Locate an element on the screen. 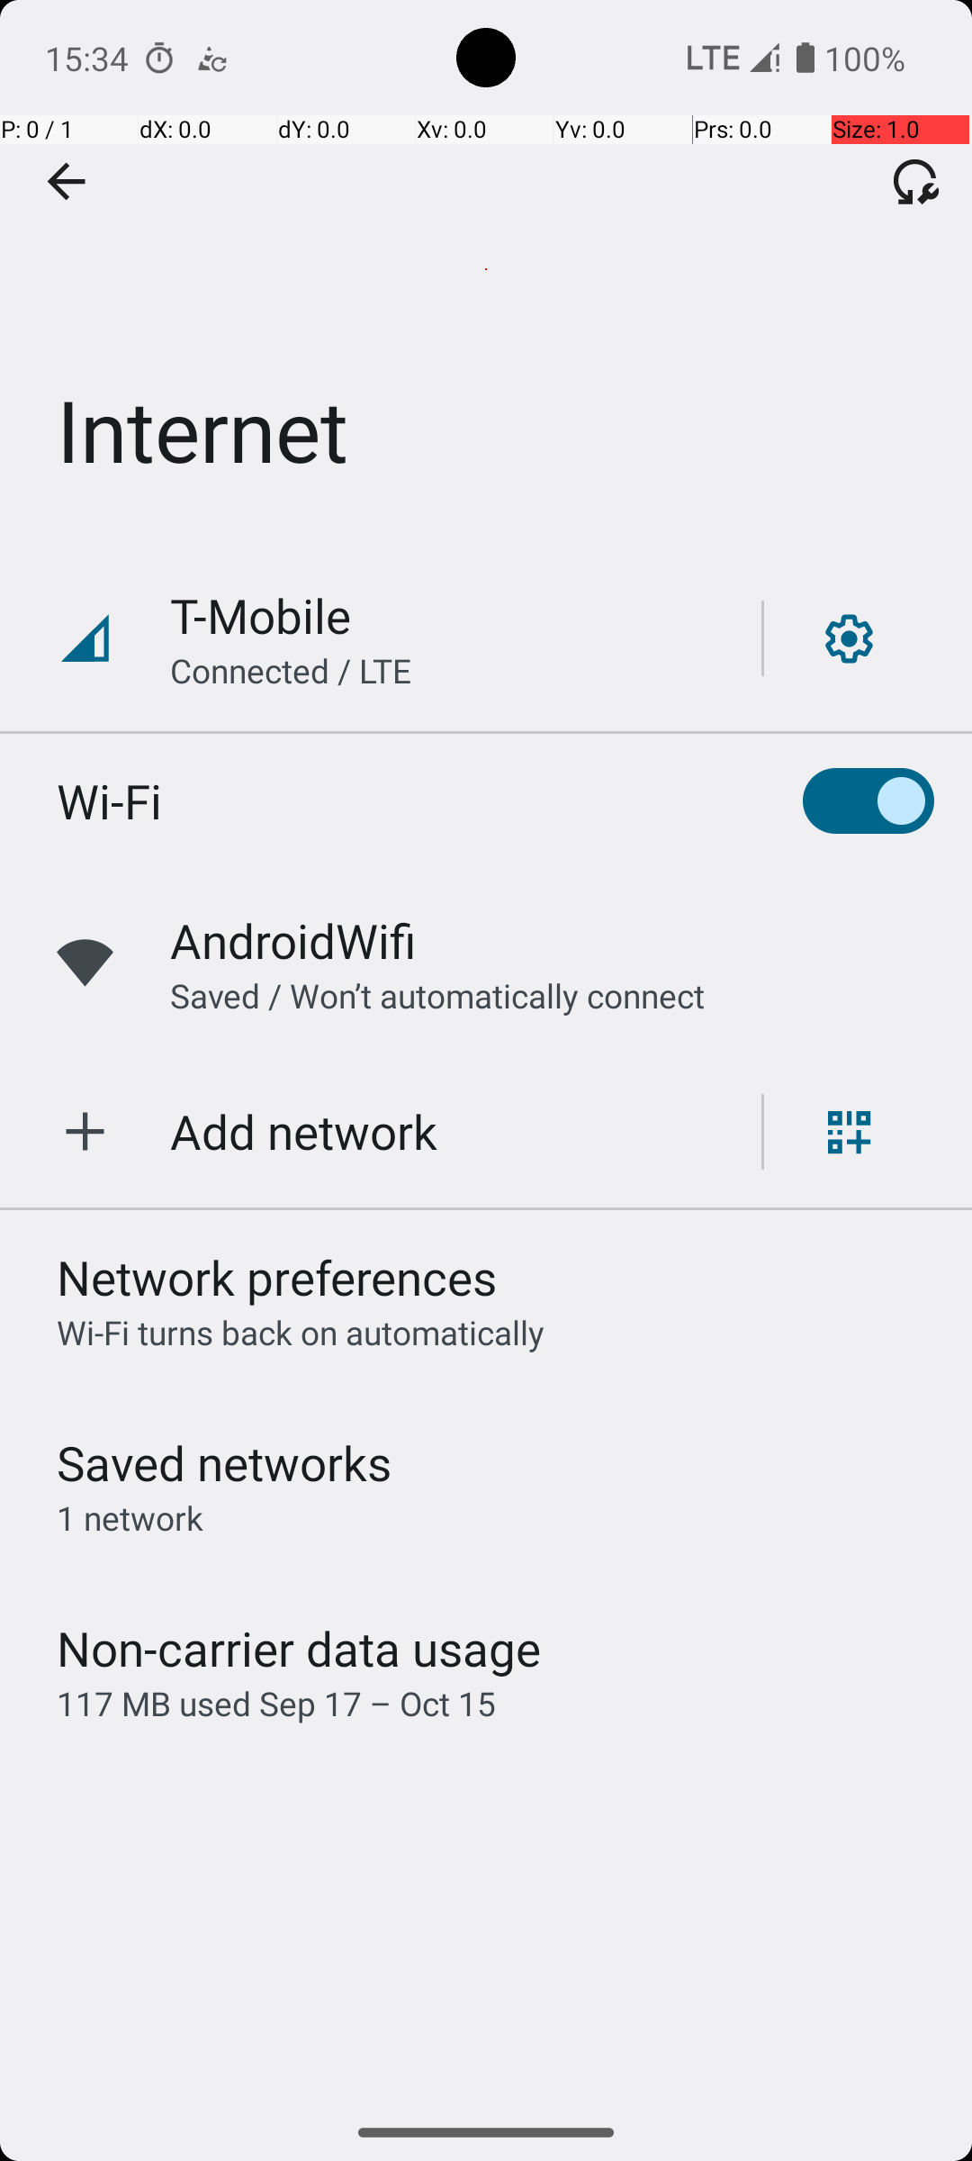 The width and height of the screenshot is (972, 2161). Non-carrier data usage is located at coordinates (299, 1648).